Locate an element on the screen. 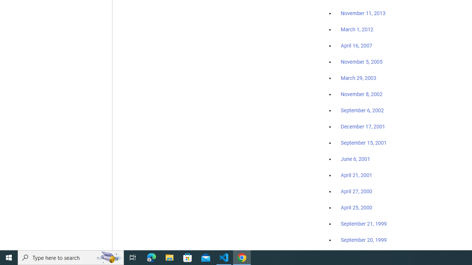 The image size is (472, 265). March 1, 2012 is located at coordinates (357, 30).